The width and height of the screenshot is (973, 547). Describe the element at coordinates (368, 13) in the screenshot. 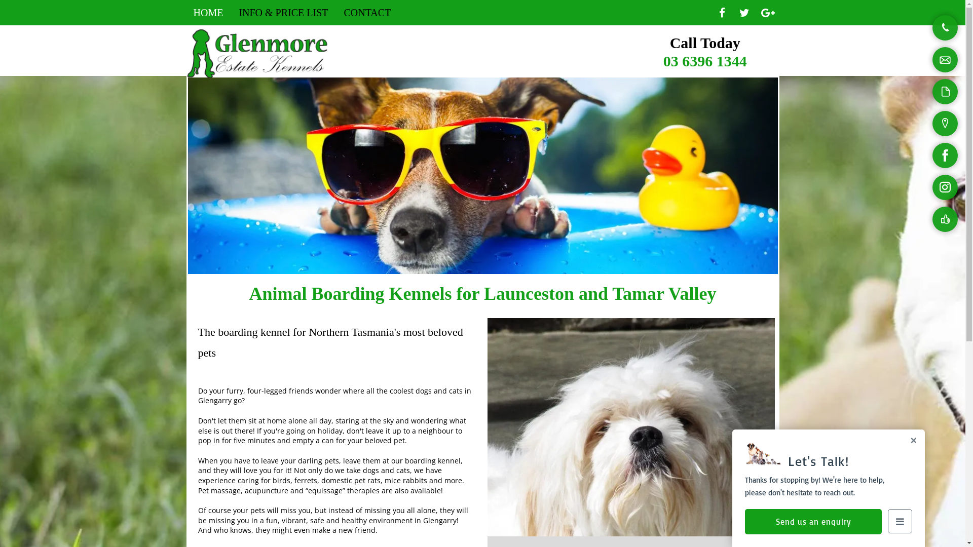

I see `CONTACT` at that location.